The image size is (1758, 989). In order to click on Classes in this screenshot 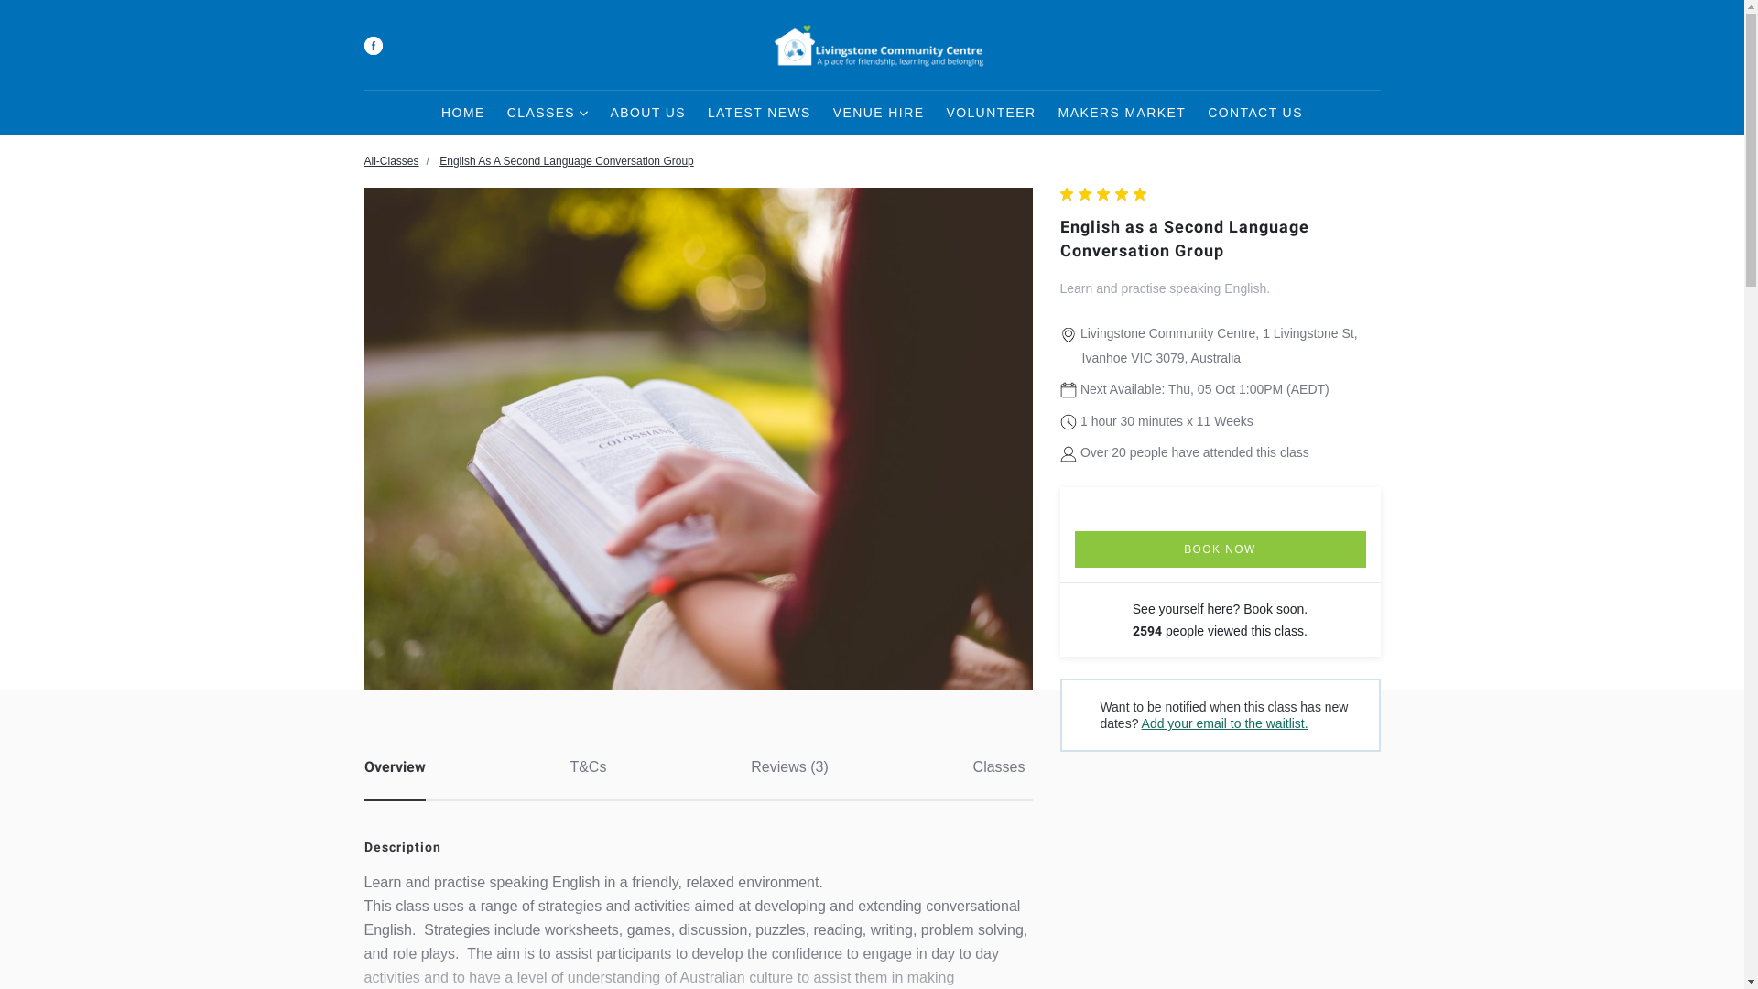, I will do `click(1000, 766)`.